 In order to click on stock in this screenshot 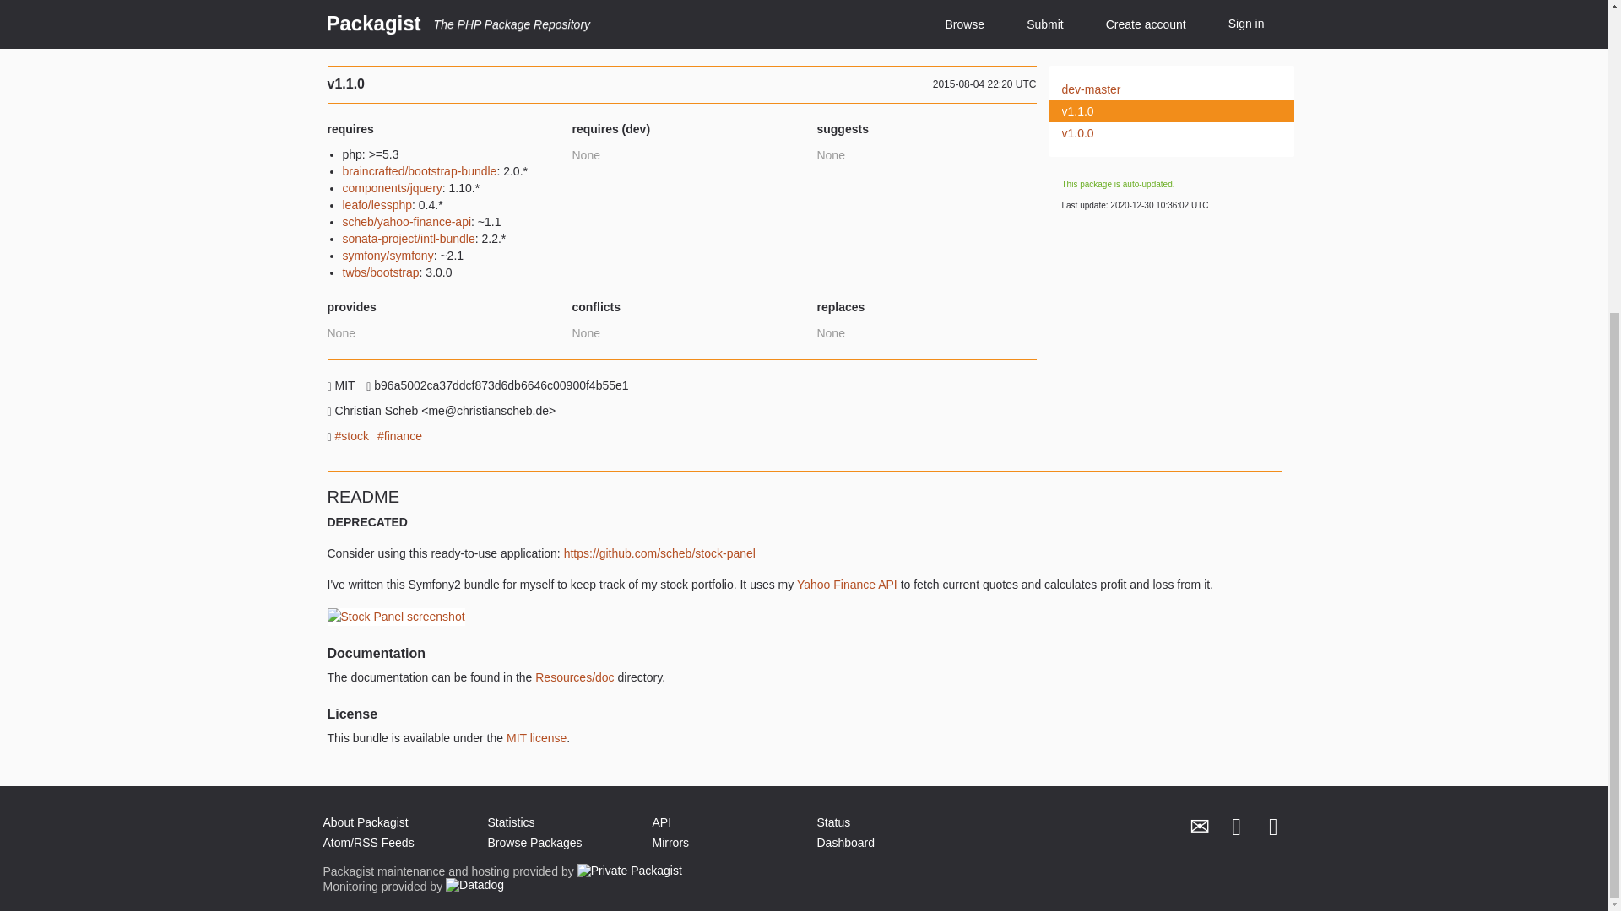, I will do `click(352, 436)`.